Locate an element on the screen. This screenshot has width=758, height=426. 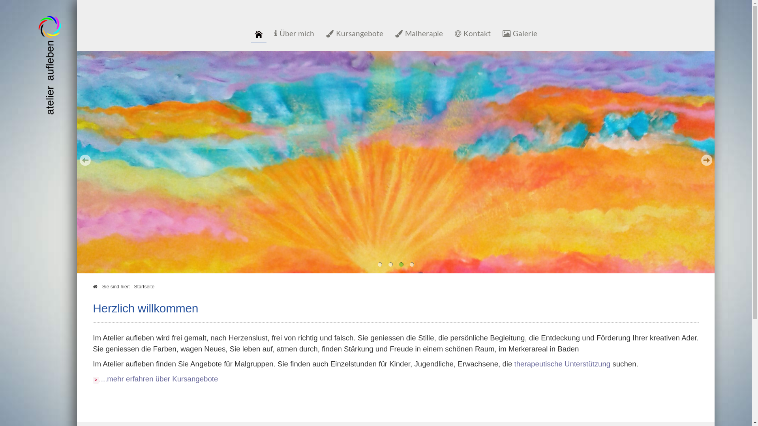
Angebote is located at coordinates (206, 364).